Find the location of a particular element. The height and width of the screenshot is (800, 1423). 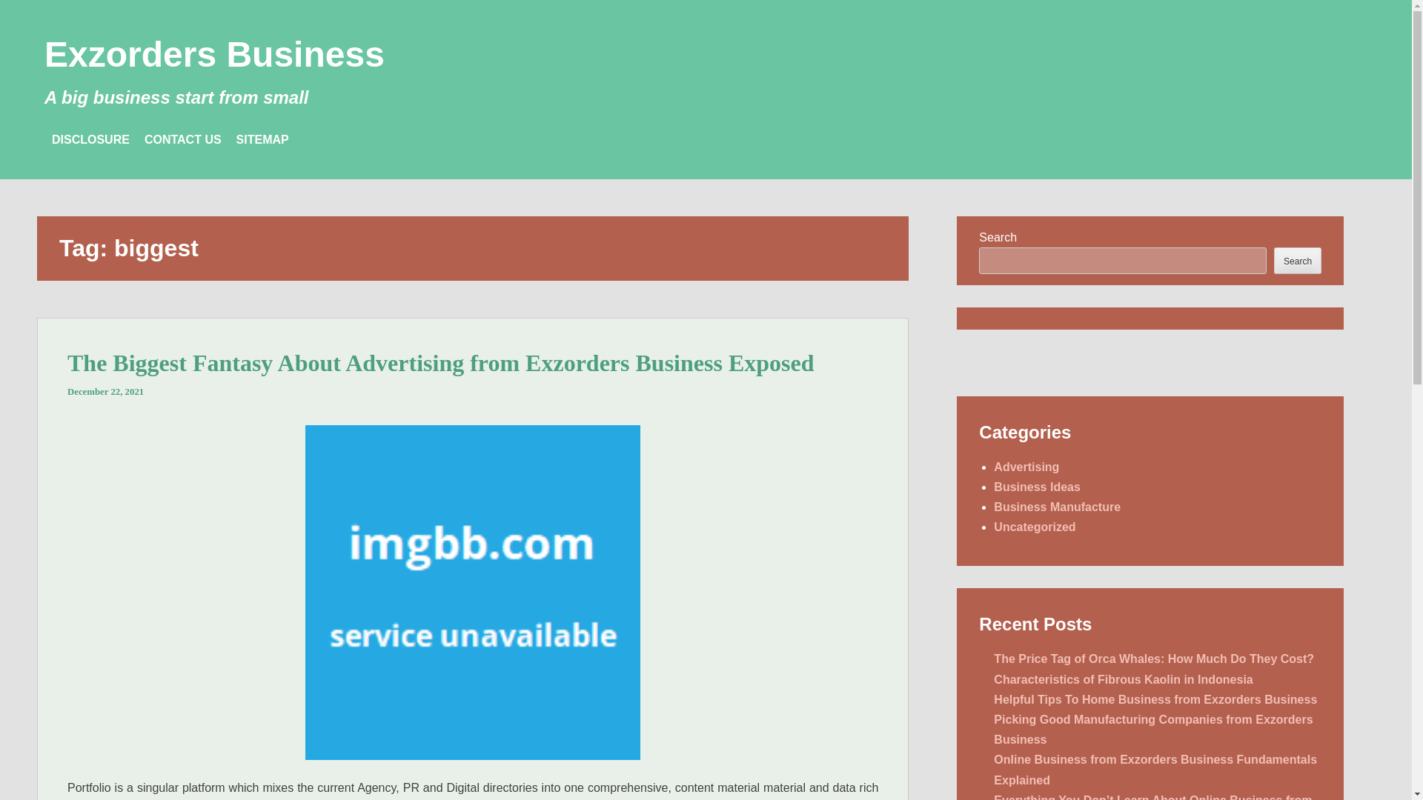

Uncategorized is located at coordinates (1035, 527).